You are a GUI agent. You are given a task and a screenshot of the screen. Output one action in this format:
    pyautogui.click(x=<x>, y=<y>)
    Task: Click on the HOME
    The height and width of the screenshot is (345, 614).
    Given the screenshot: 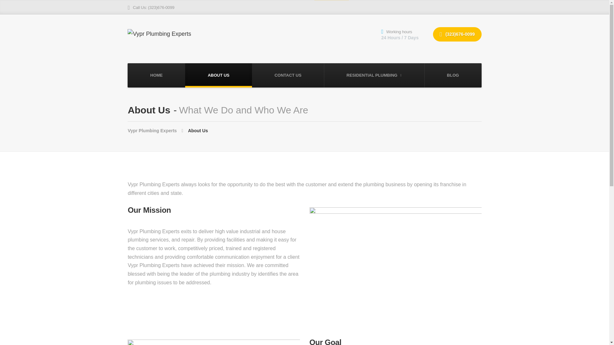 What is the action you would take?
    pyautogui.click(x=156, y=75)
    